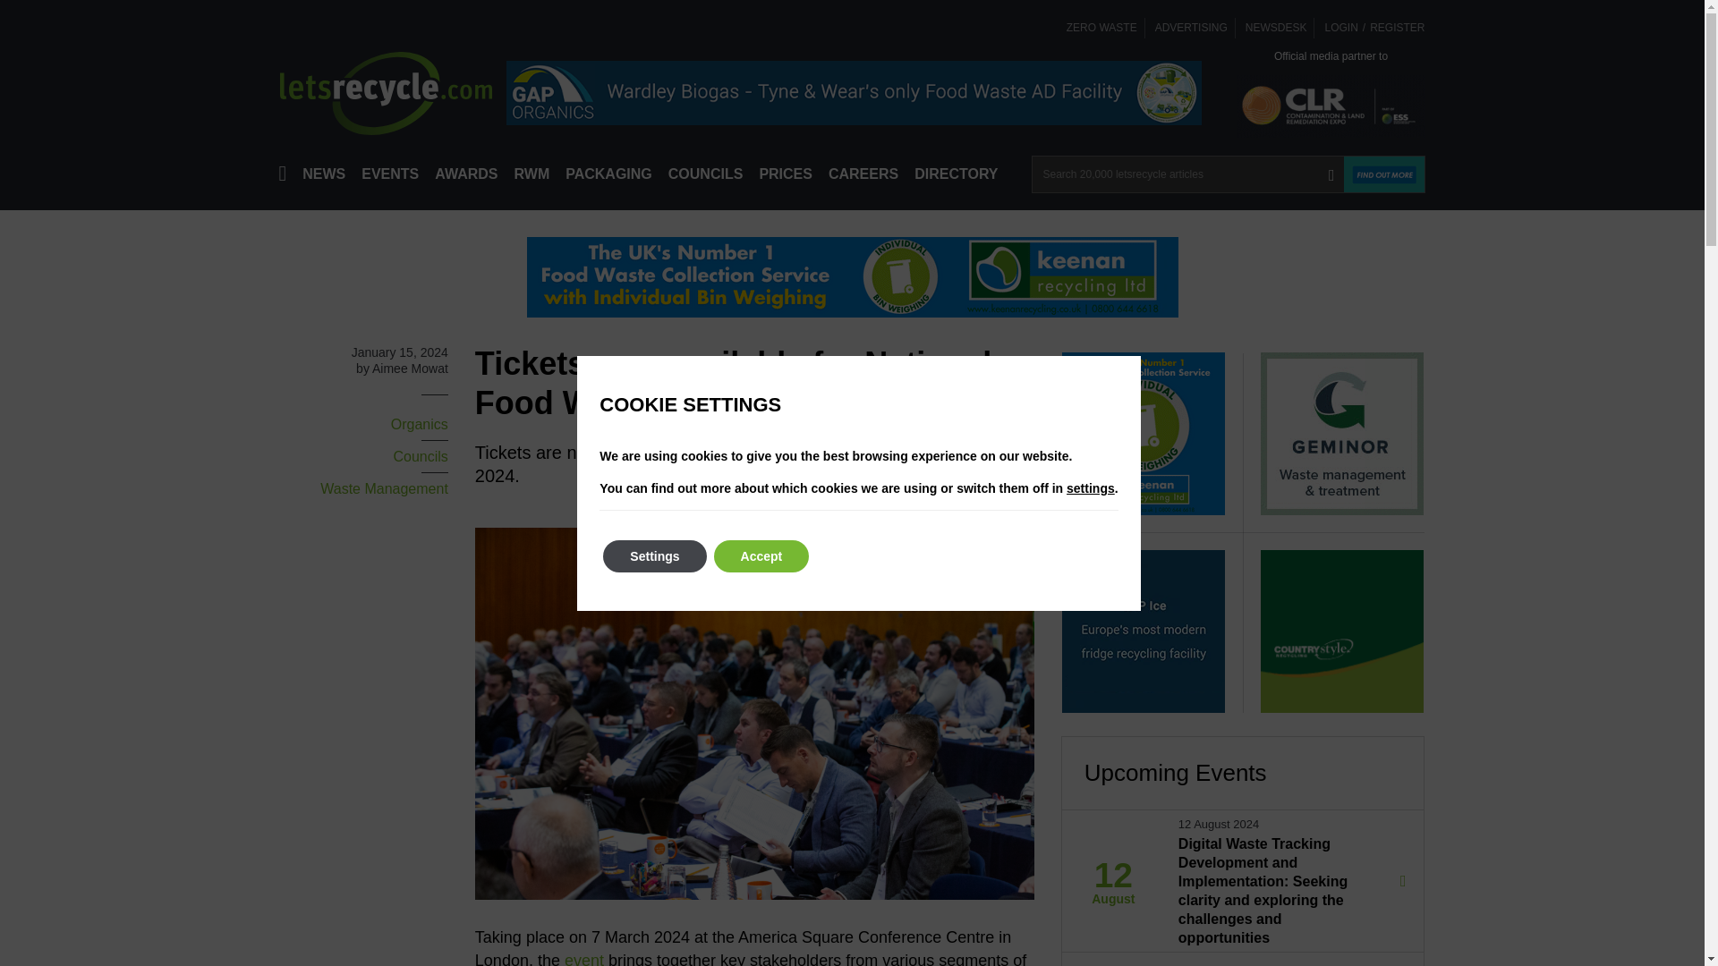 The image size is (1718, 966). I want to click on REGISTER, so click(1399, 27).